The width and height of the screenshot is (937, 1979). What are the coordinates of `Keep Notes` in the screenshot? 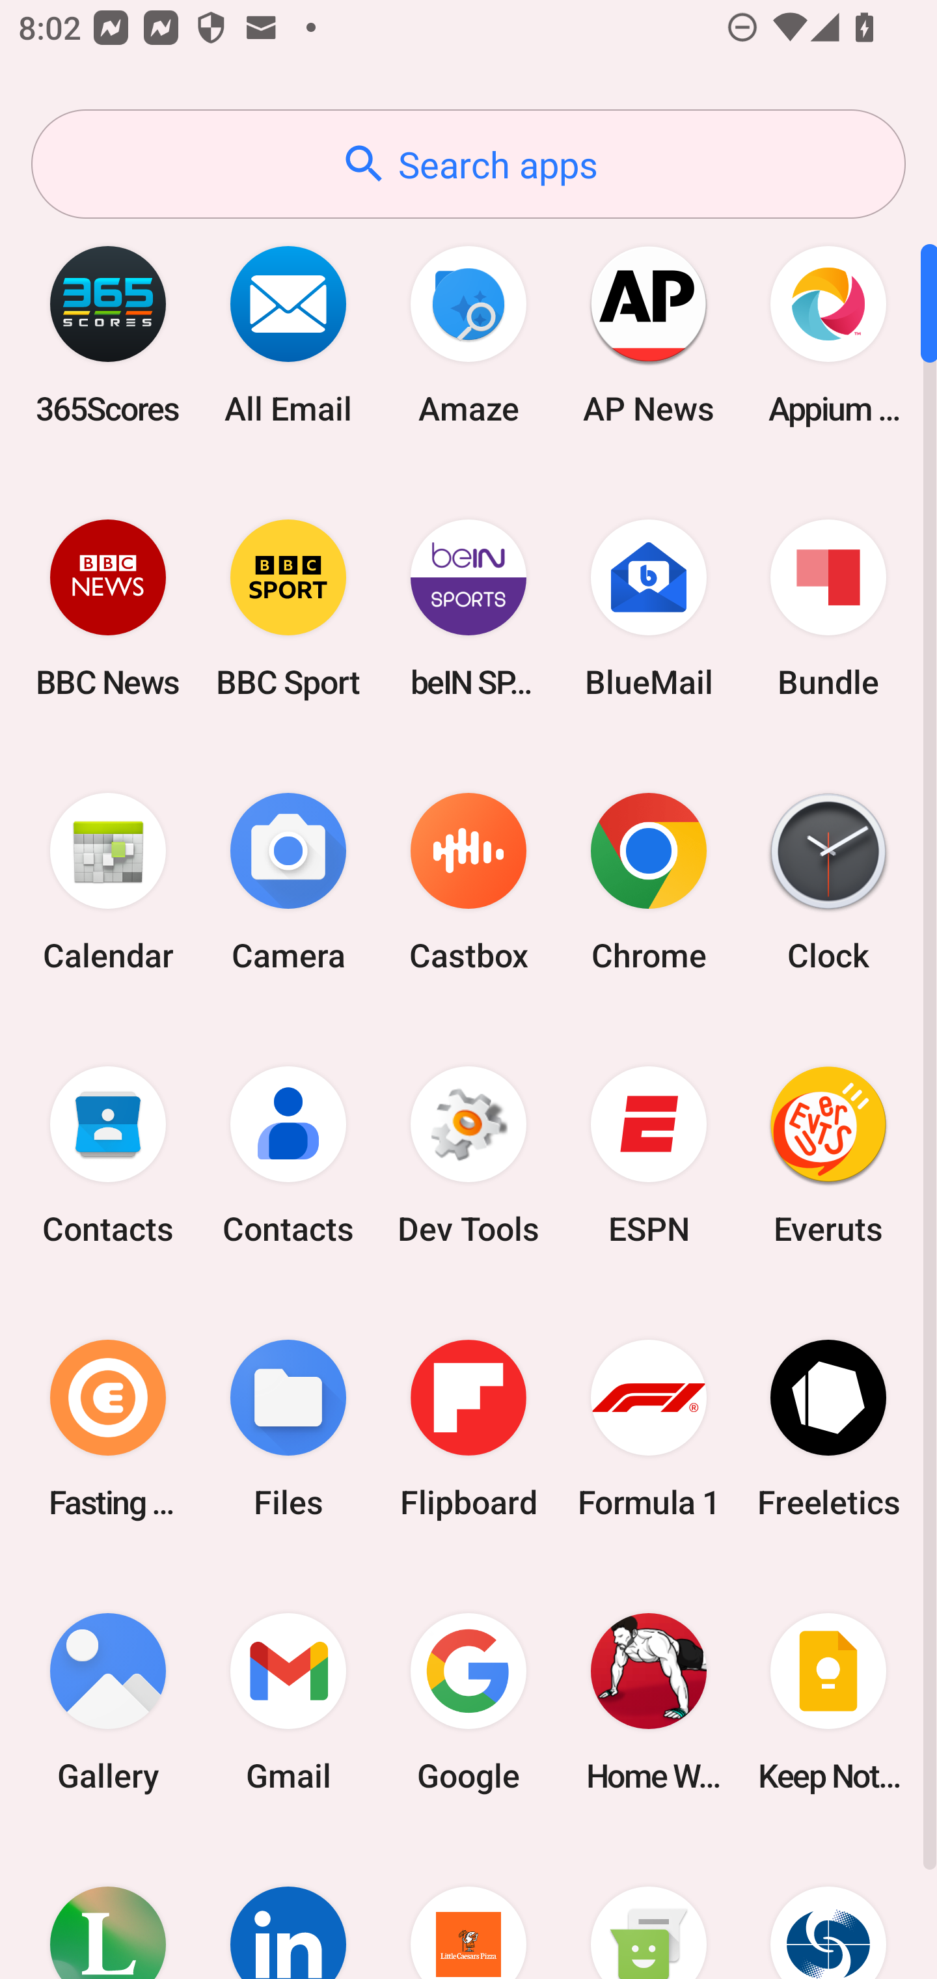 It's located at (828, 1702).